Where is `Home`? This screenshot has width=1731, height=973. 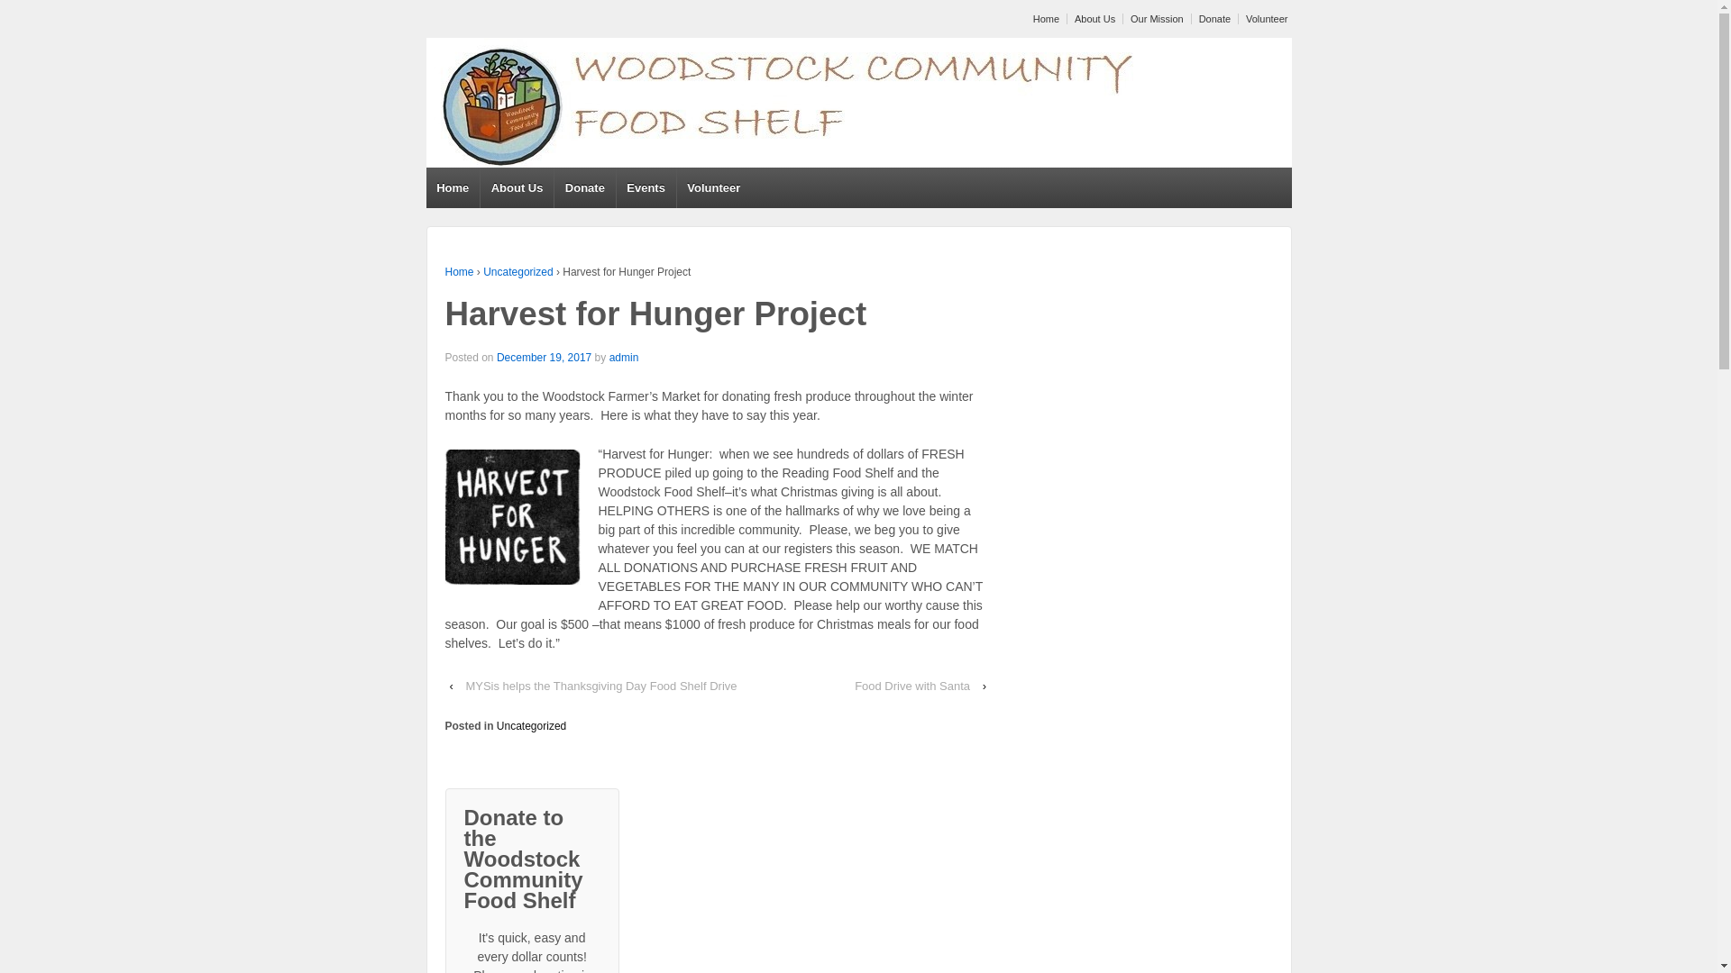
Home is located at coordinates (453, 187).